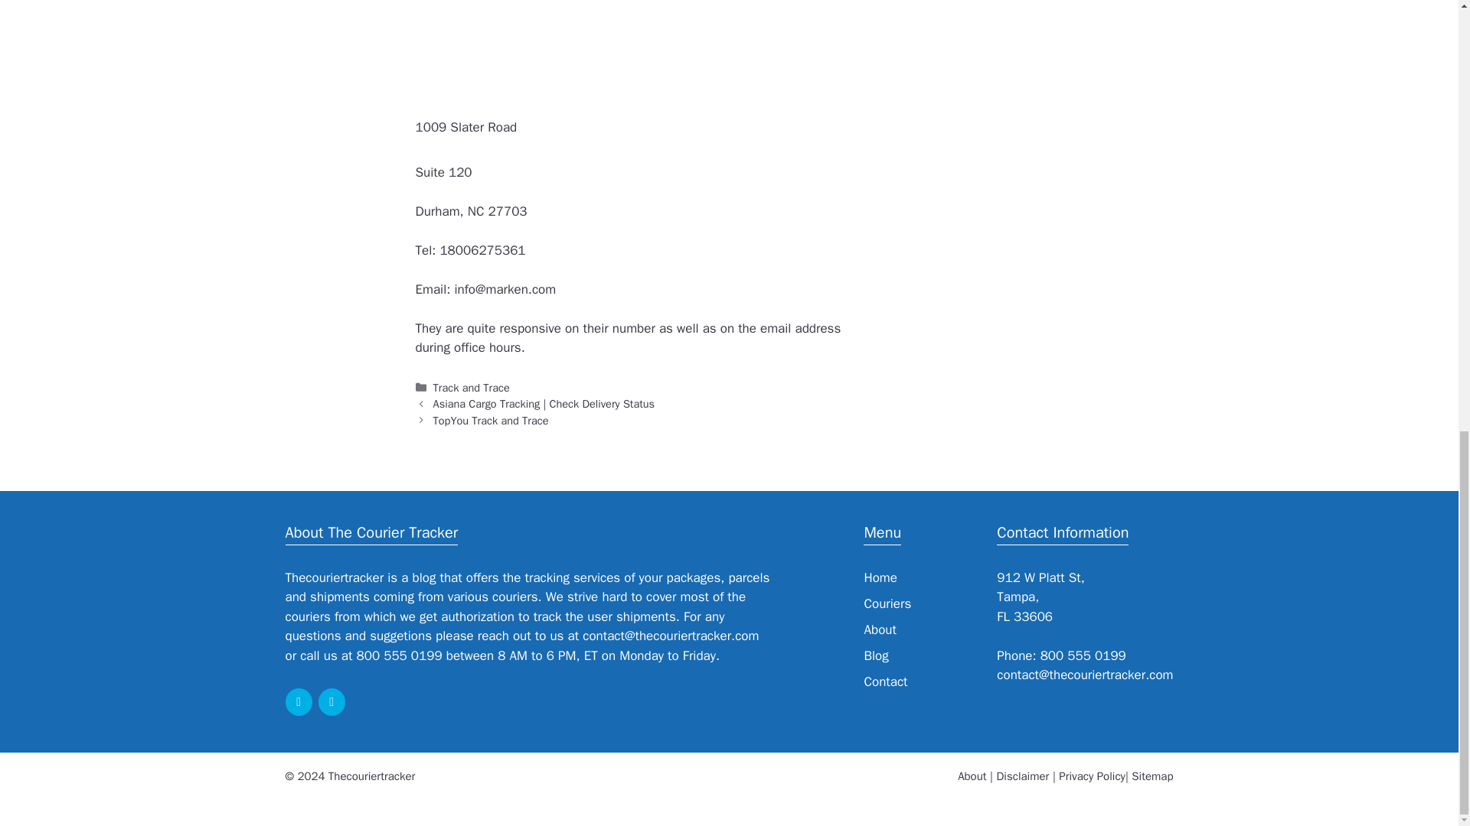 This screenshot has height=826, width=1470. I want to click on Couriers, so click(887, 603).